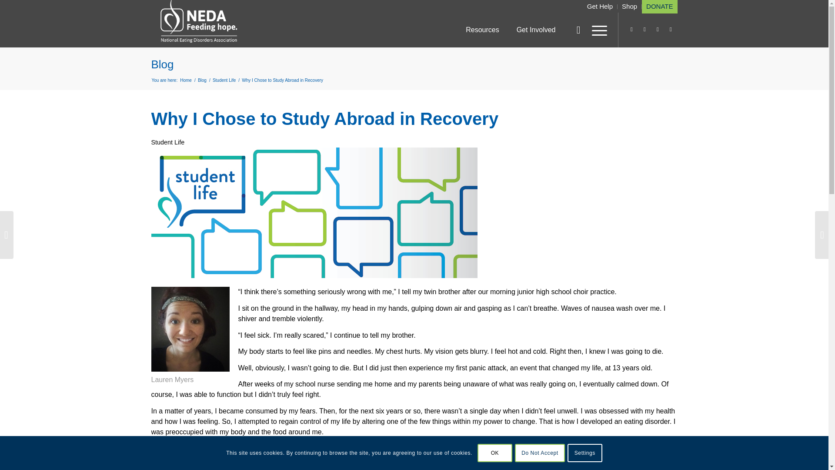  I want to click on DONATE, so click(659, 7).